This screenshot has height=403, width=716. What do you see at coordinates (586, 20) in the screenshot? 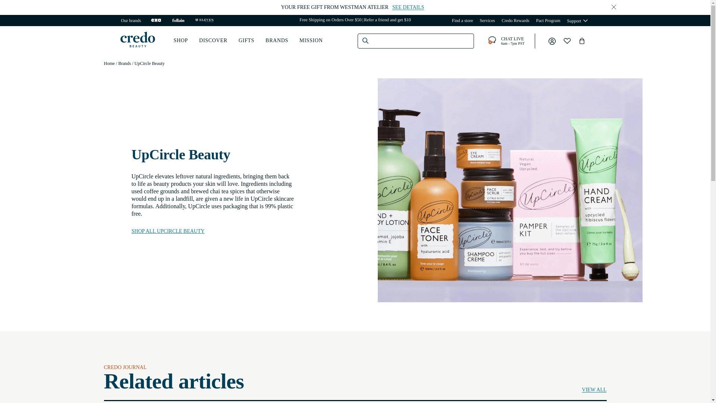
I see `Pact Program` at bounding box center [586, 20].